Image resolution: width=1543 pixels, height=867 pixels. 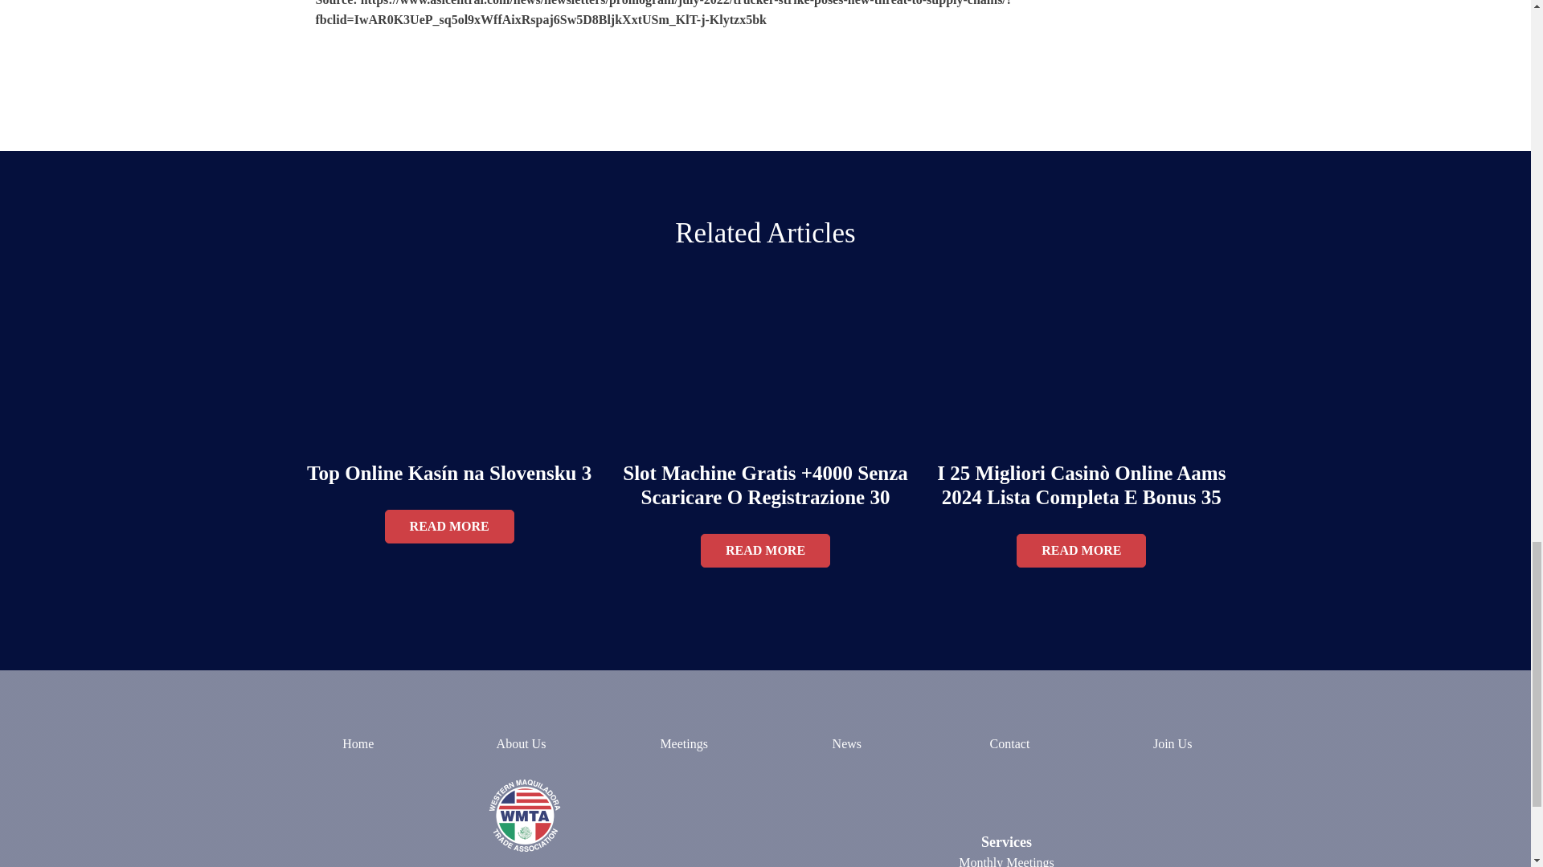 What do you see at coordinates (765, 551) in the screenshot?
I see `READ MORE` at bounding box center [765, 551].